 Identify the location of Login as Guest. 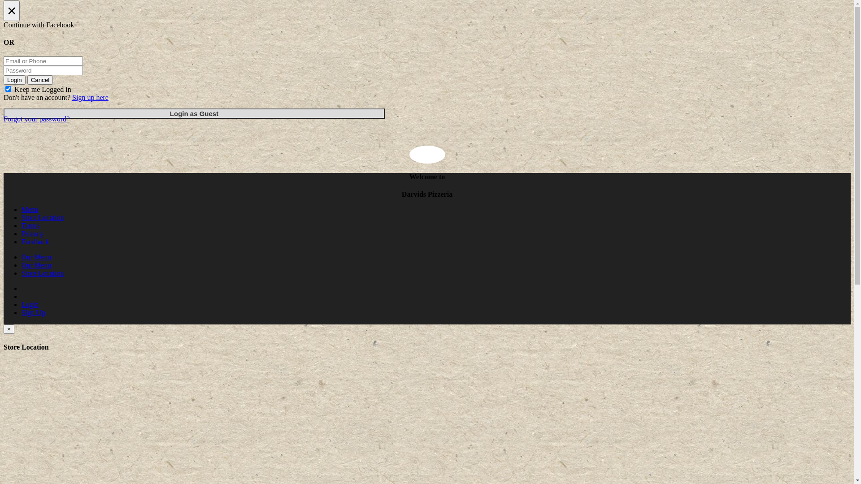
(194, 114).